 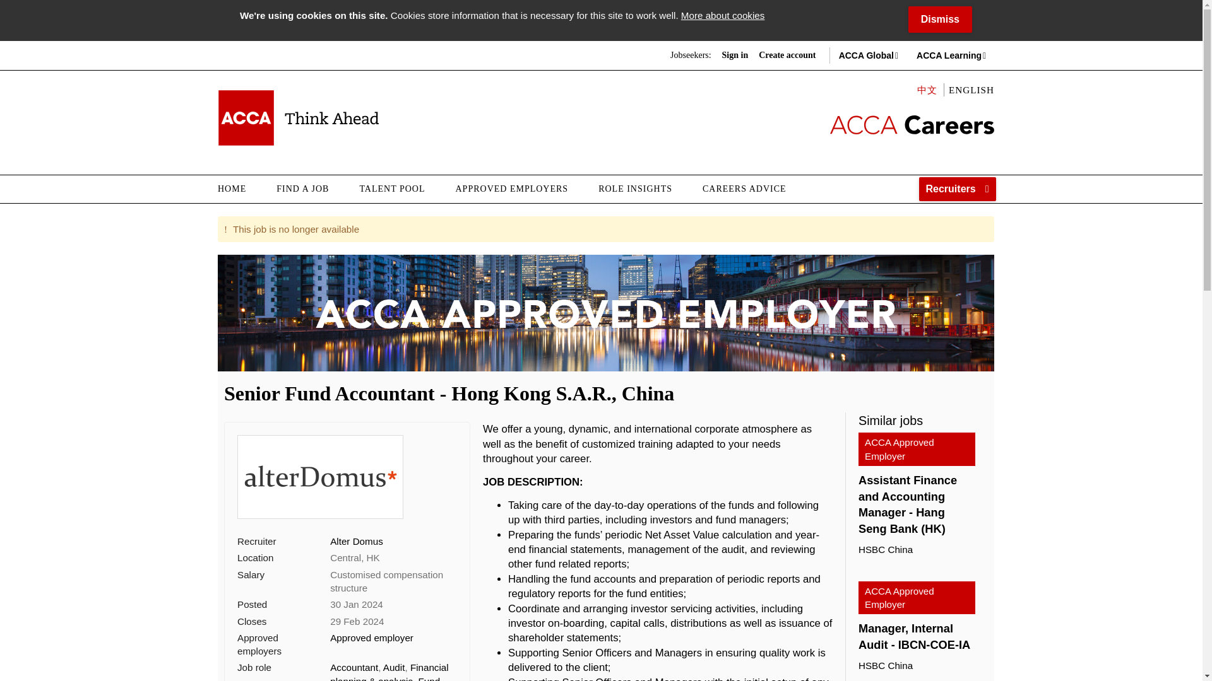 What do you see at coordinates (298, 117) in the screenshot?
I see `ACCA Careers` at bounding box center [298, 117].